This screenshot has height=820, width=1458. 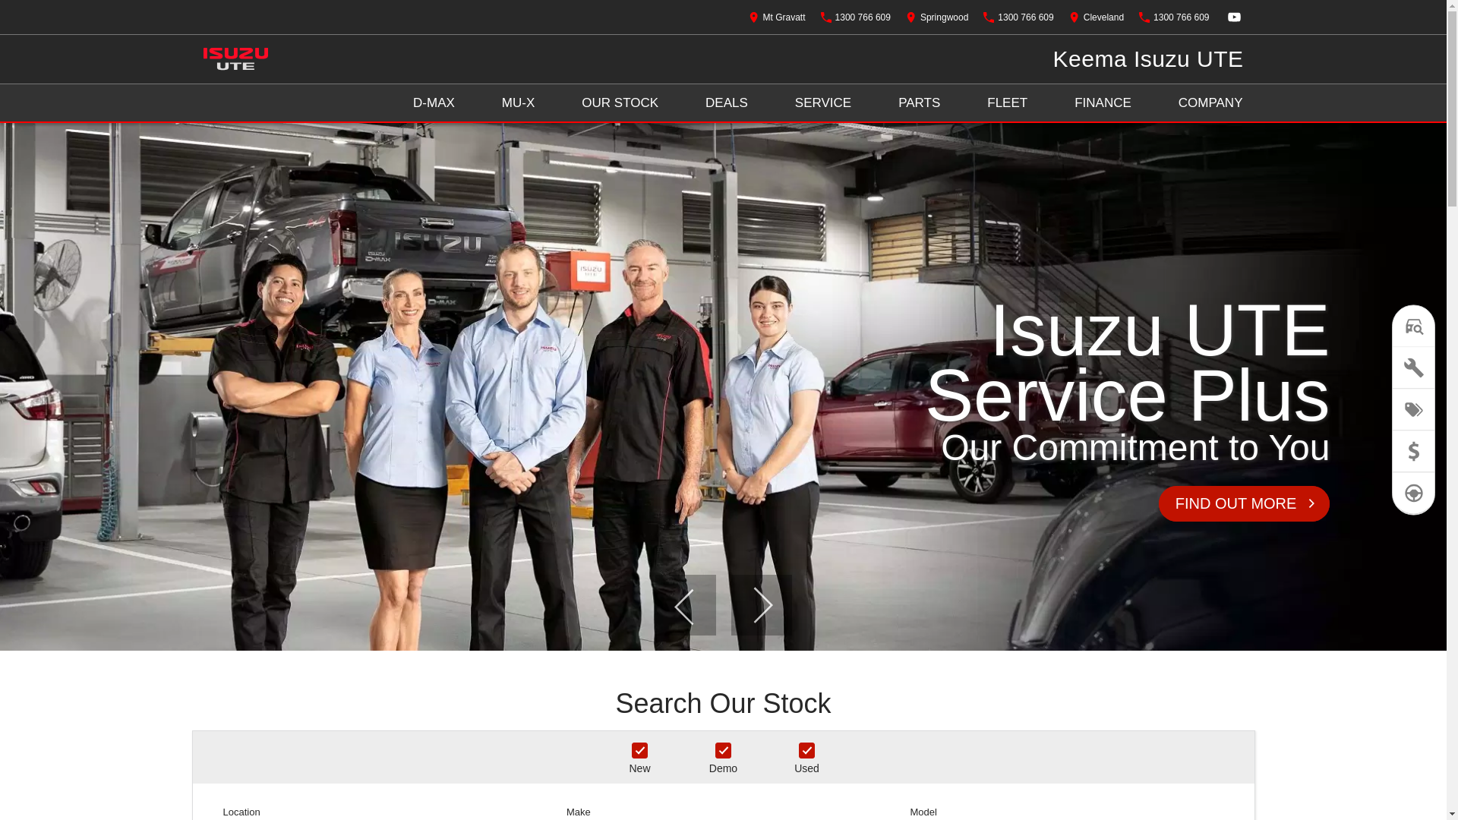 What do you see at coordinates (1210, 103) in the screenshot?
I see `COMPANY` at bounding box center [1210, 103].